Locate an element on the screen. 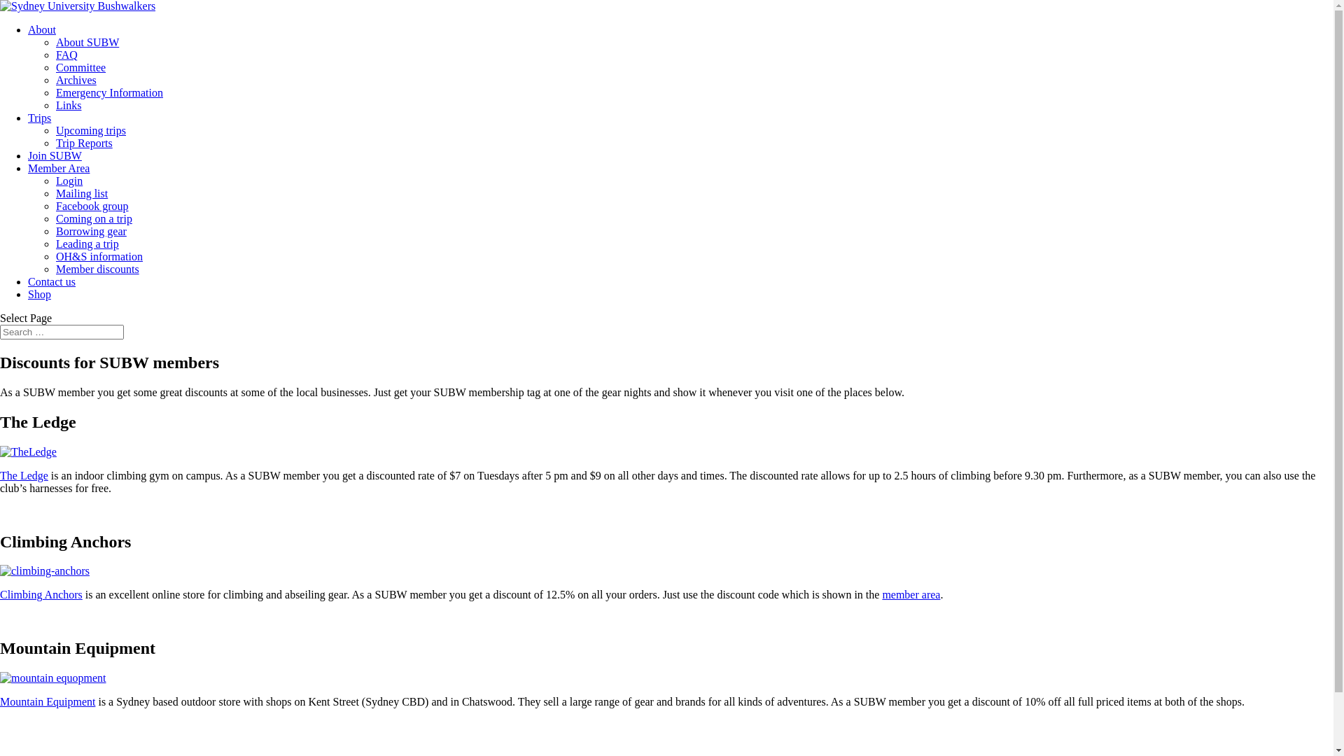 The image size is (1344, 756). Committee is located at coordinates (81, 67).